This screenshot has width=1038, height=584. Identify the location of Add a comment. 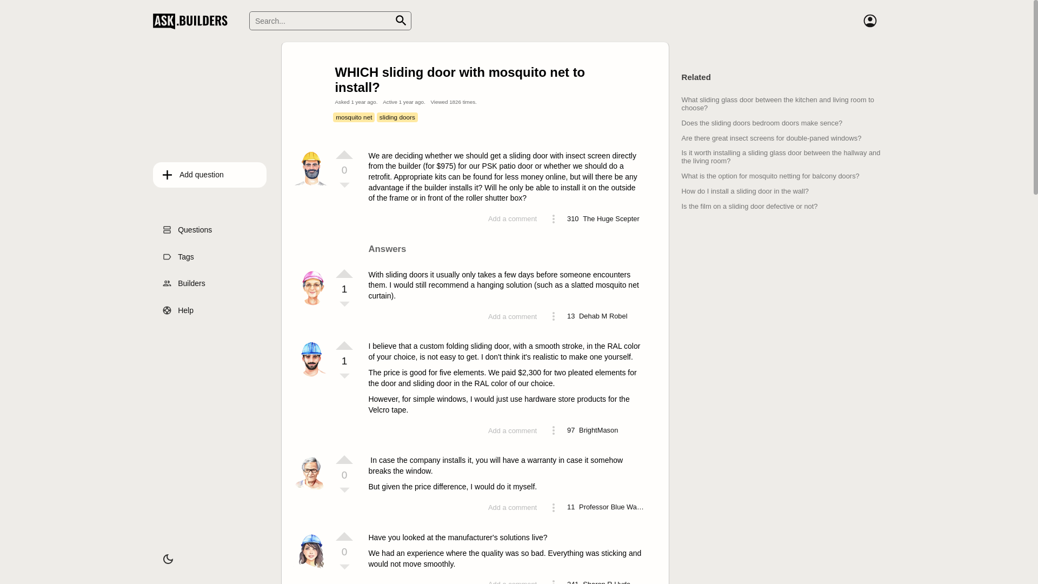
(513, 430).